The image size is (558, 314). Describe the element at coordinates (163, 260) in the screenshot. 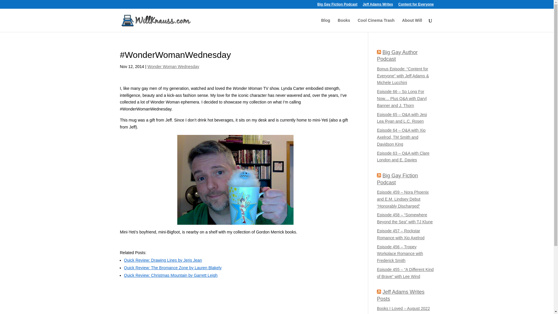

I see `Quick Review: Drawing Lines by Jeris Jean` at that location.